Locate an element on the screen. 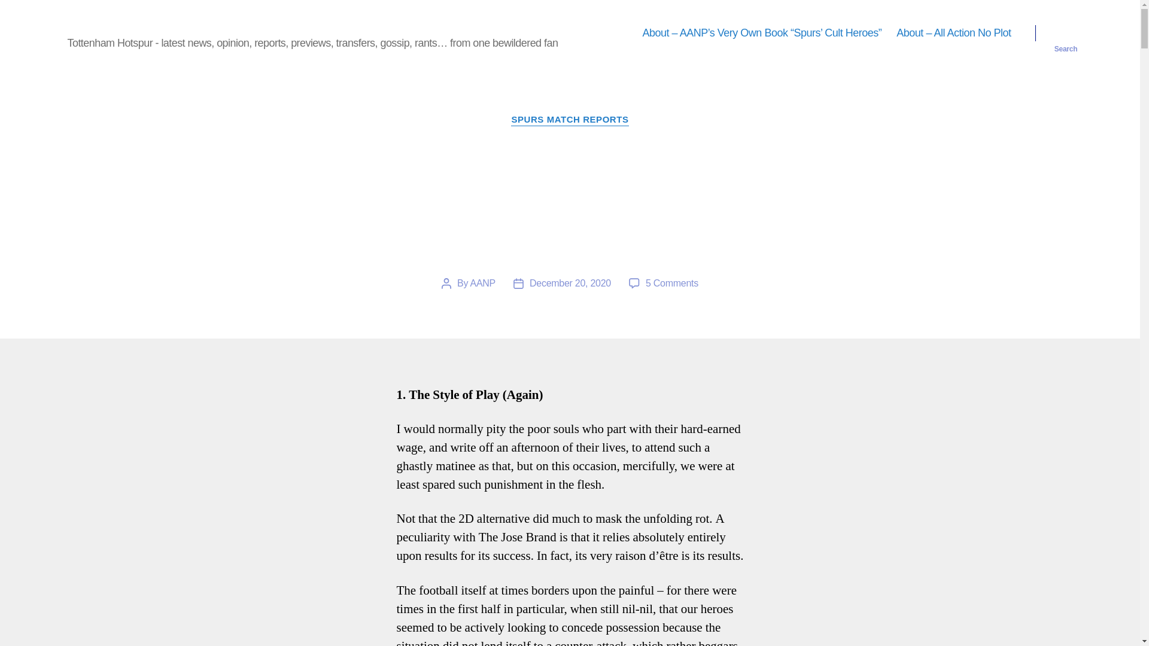 This screenshot has width=1149, height=646. SPURS MATCH REPORTS is located at coordinates (570, 120).